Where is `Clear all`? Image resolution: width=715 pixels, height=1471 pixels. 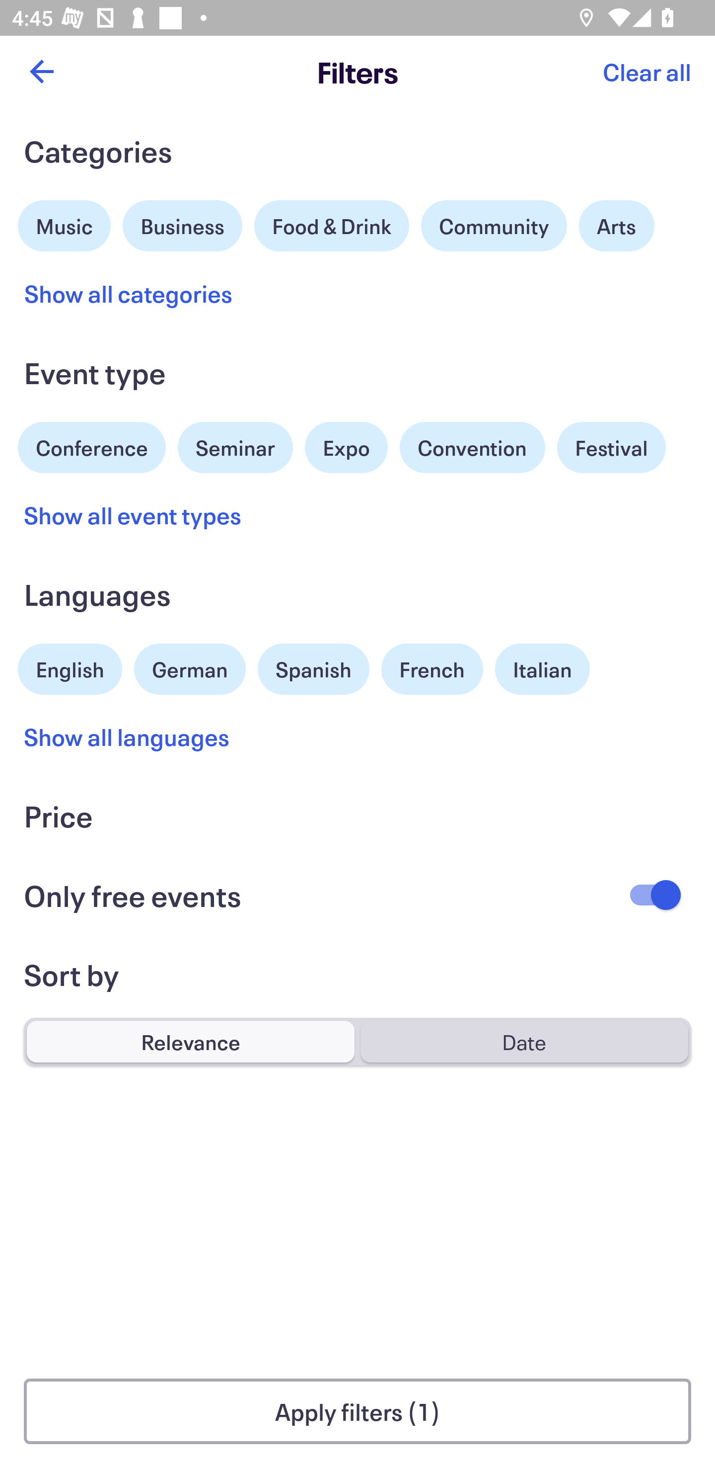 Clear all is located at coordinates (646, 72).